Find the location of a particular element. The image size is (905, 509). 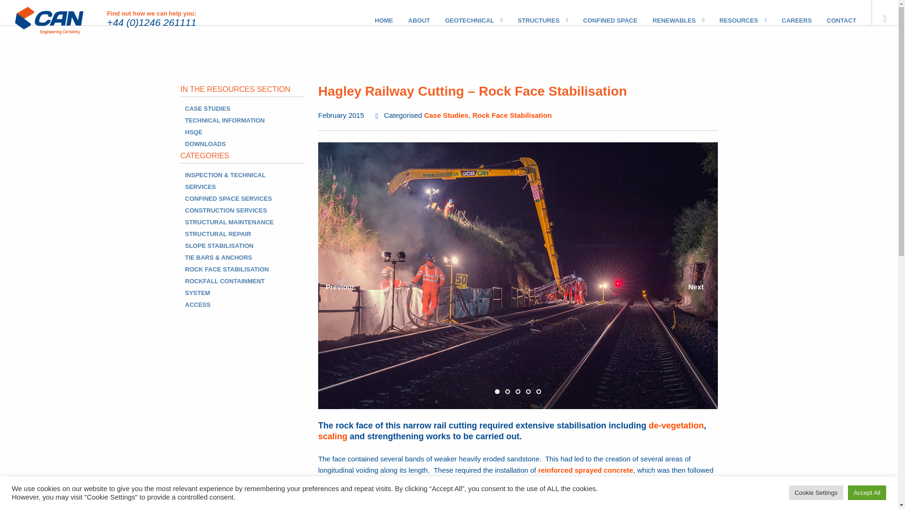

CONFINED SPACE is located at coordinates (610, 13).